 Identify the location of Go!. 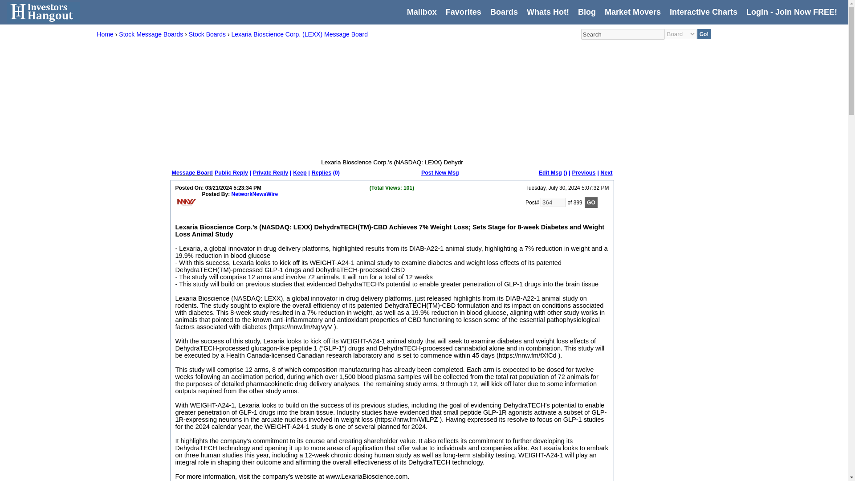
(704, 34).